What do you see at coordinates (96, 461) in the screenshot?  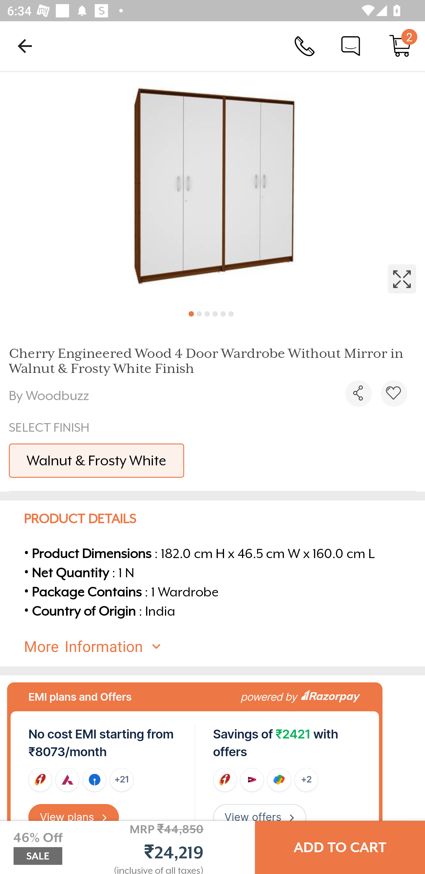 I see `Walnut & Frosty White` at bounding box center [96, 461].